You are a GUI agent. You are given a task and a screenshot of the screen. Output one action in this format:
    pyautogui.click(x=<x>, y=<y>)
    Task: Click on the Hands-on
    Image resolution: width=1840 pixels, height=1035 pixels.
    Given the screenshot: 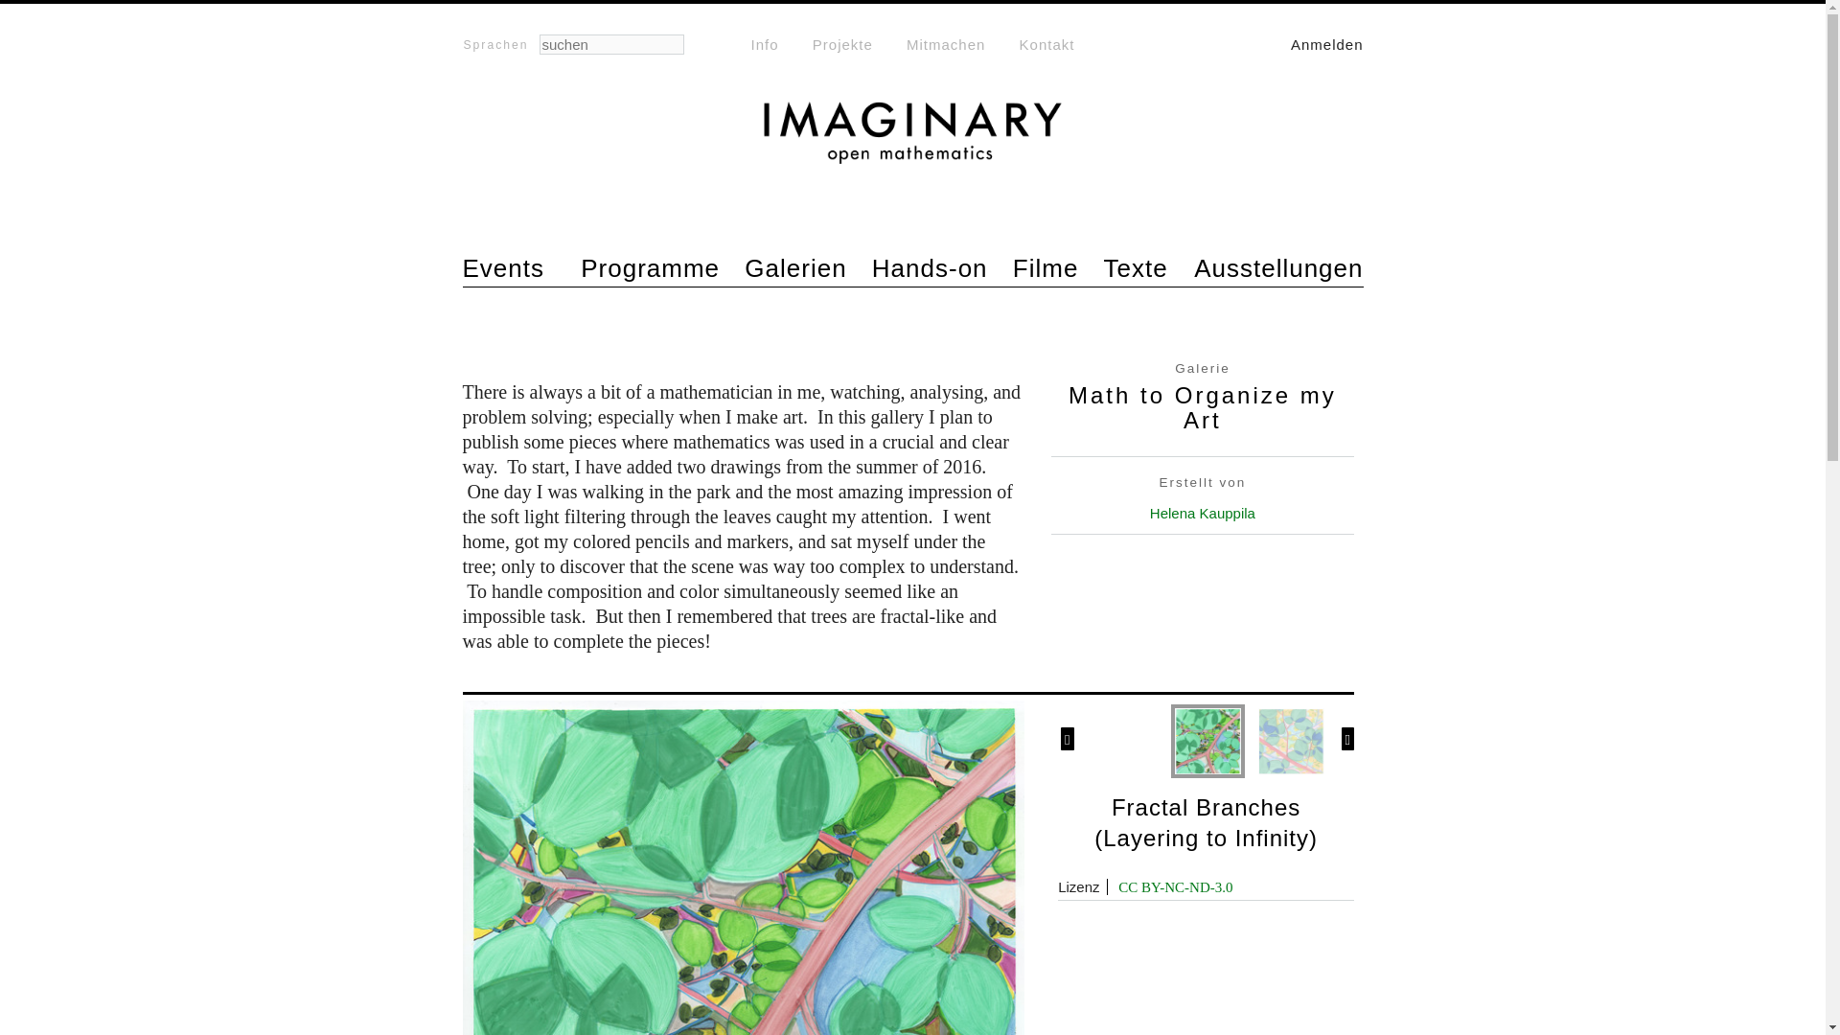 What is the action you would take?
    pyautogui.click(x=930, y=269)
    